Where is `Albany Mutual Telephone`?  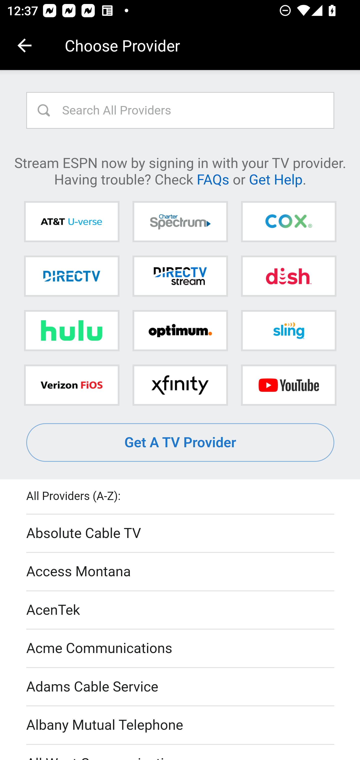 Albany Mutual Telephone is located at coordinates (180, 726).